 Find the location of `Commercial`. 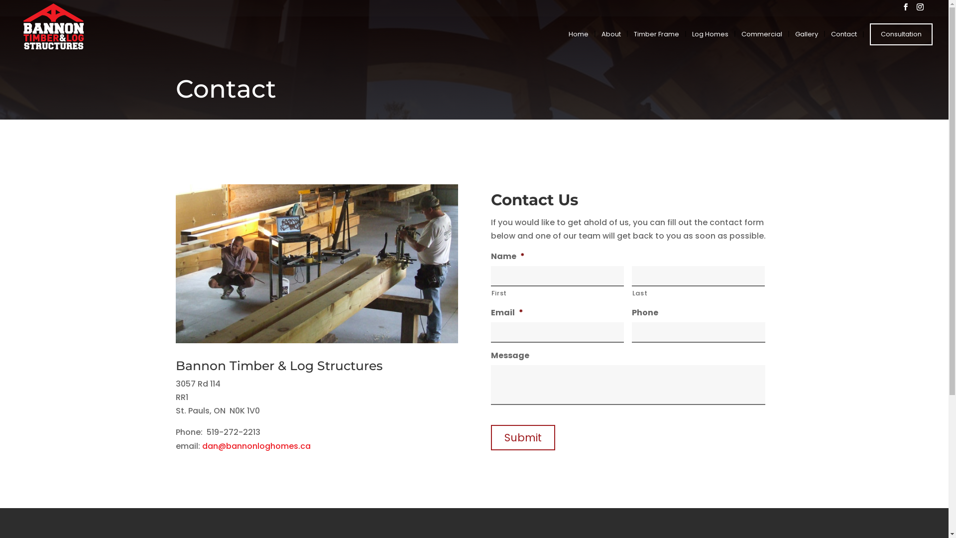

Commercial is located at coordinates (762, 42).